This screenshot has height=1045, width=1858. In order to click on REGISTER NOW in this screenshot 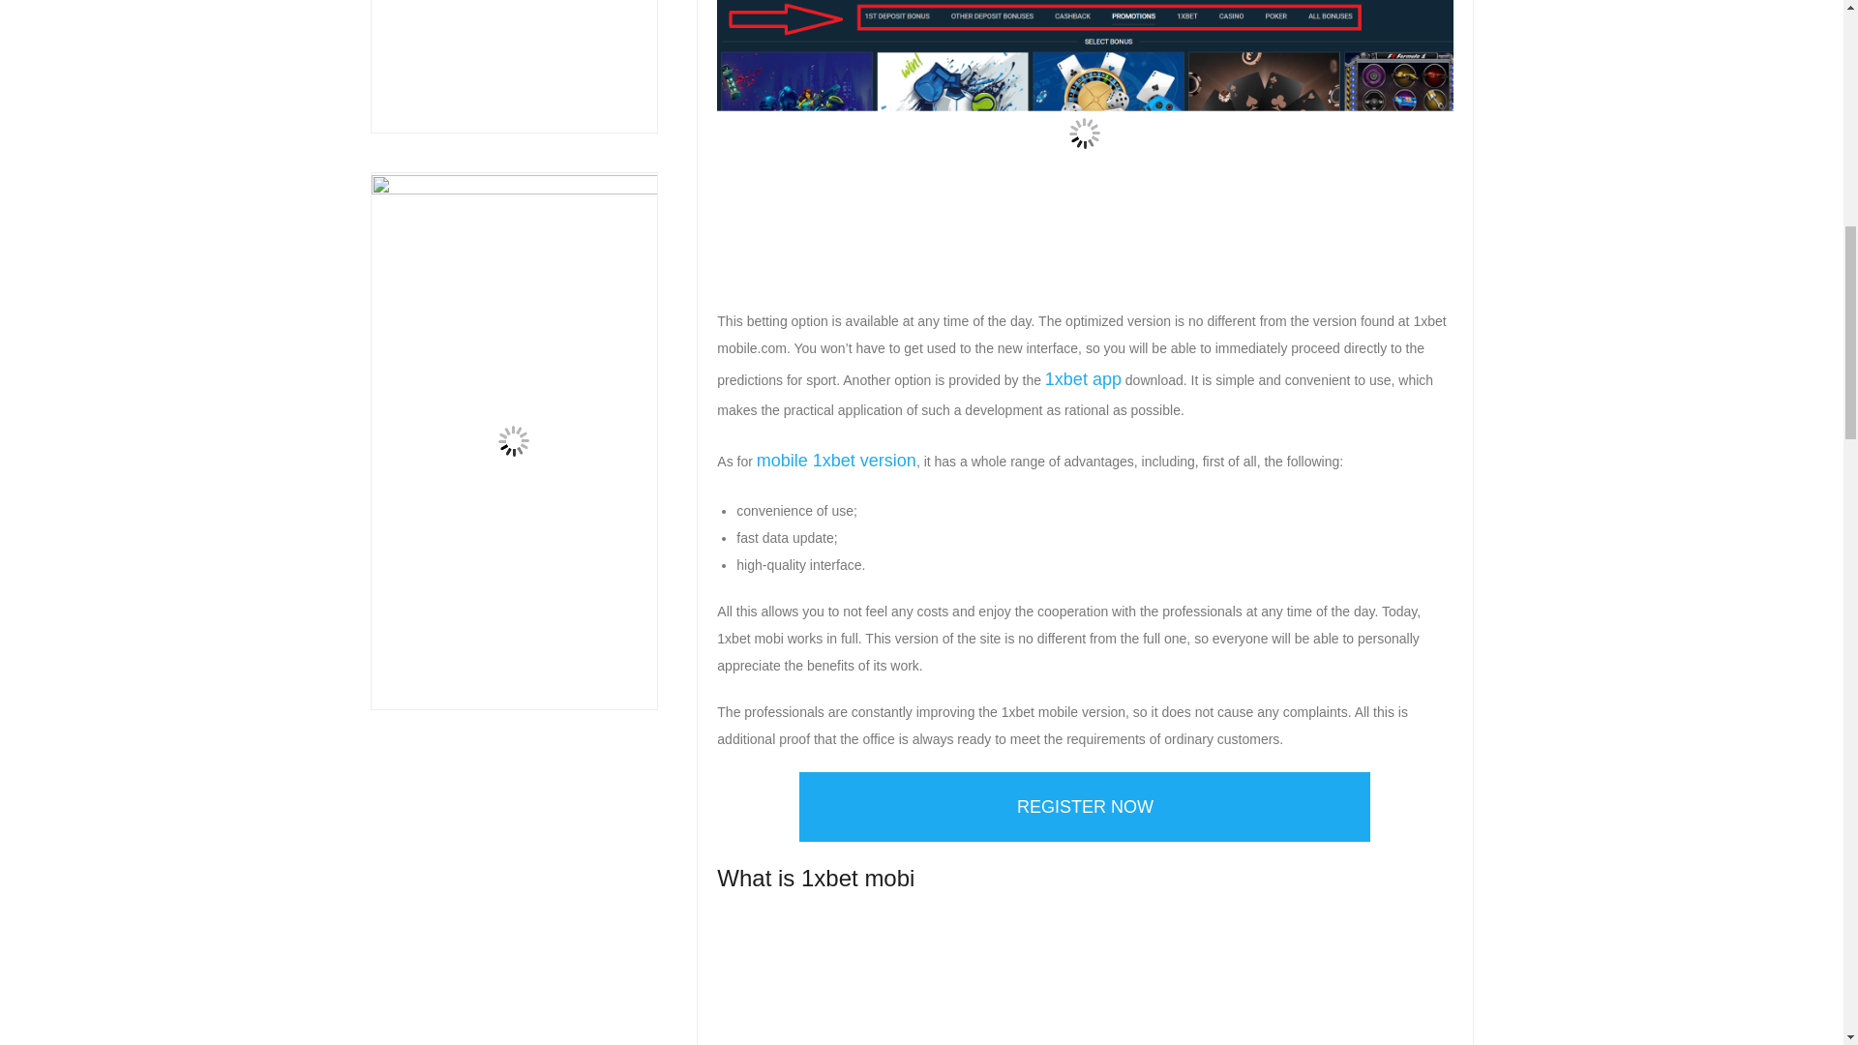, I will do `click(1084, 807)`.